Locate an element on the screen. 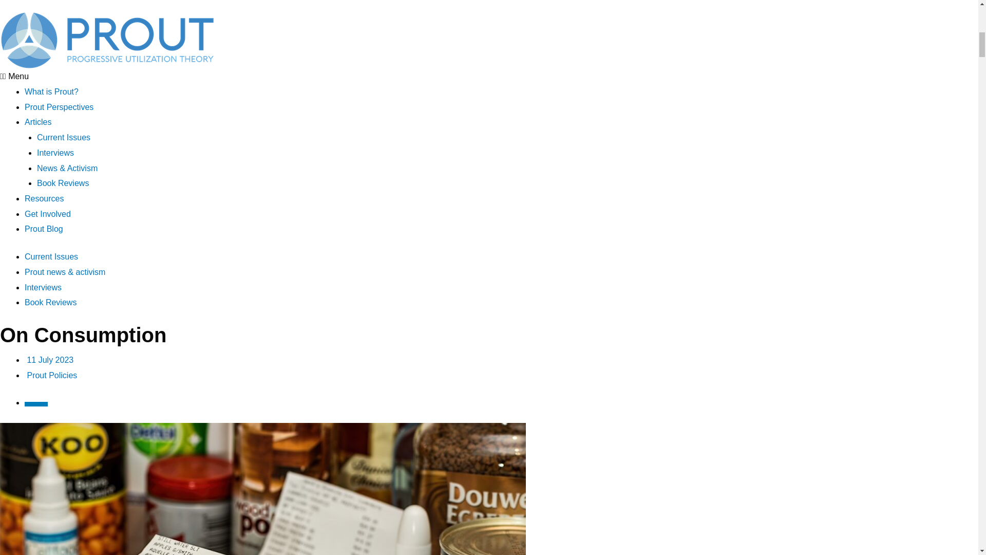 The height and width of the screenshot is (555, 986). Prout Perspectives is located at coordinates (59, 107).